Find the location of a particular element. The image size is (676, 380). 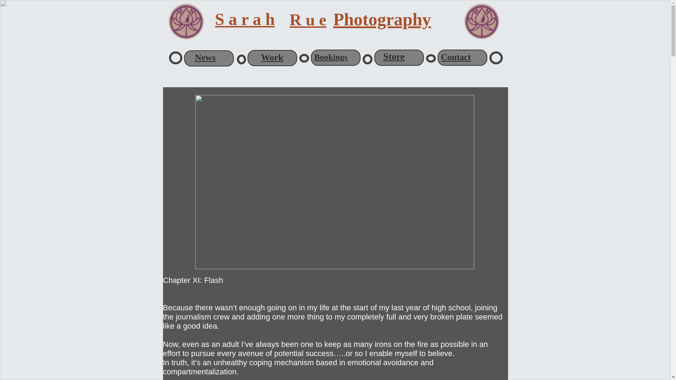

News is located at coordinates (205, 58).